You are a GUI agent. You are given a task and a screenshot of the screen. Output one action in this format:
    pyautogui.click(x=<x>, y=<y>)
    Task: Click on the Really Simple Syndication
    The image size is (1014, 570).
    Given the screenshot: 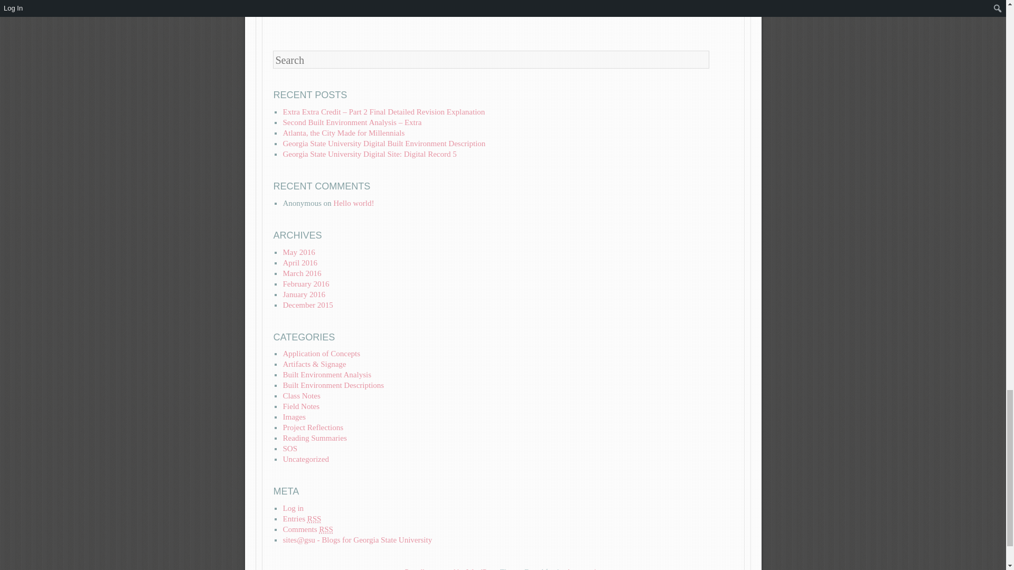 What is the action you would take?
    pyautogui.click(x=314, y=519)
    